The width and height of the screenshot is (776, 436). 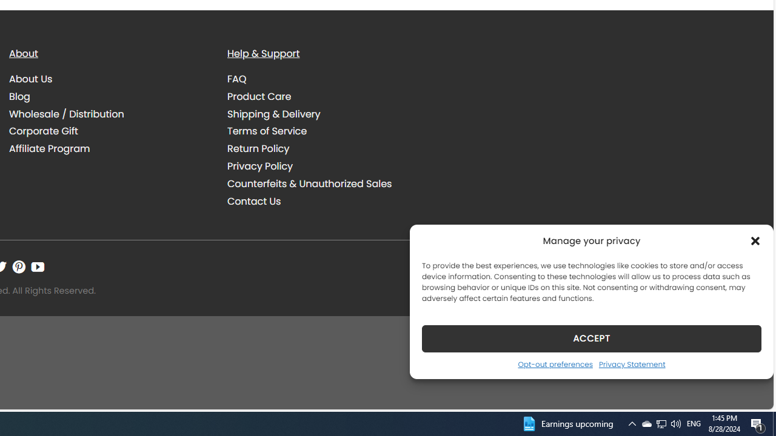 What do you see at coordinates (755, 241) in the screenshot?
I see `Class: cmplz-close` at bounding box center [755, 241].